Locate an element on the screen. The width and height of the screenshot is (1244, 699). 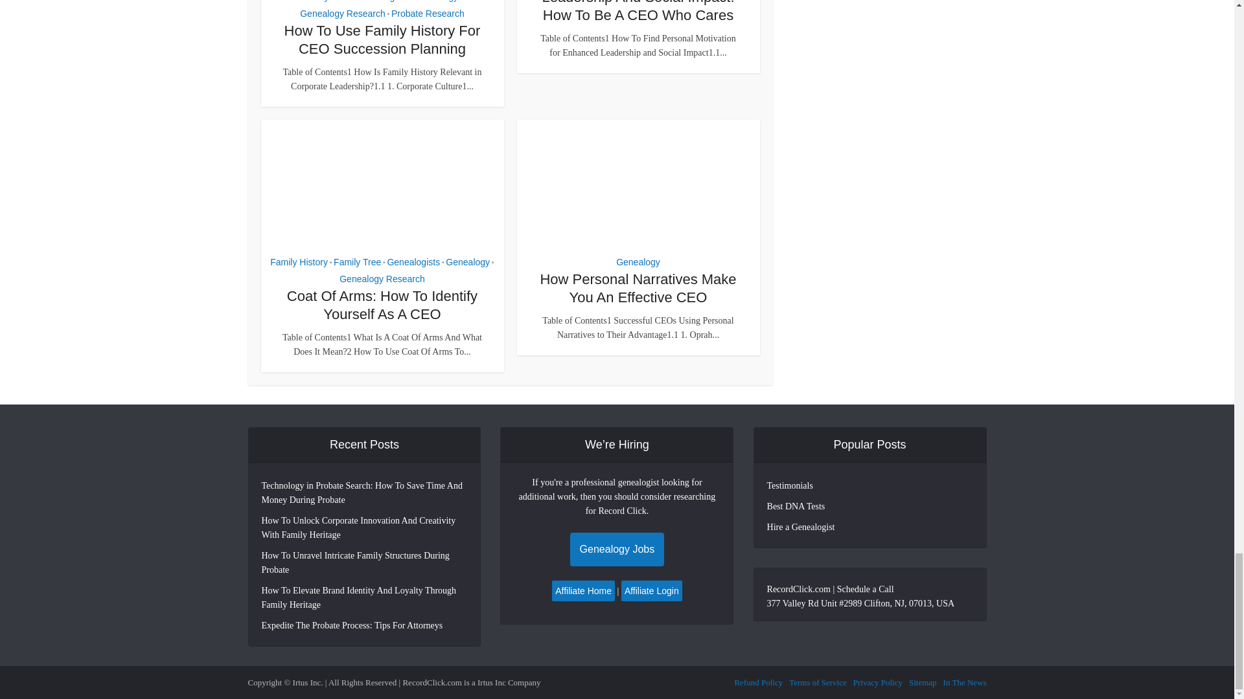
How To Use Family History For CEO Succession Planning is located at coordinates (382, 39).